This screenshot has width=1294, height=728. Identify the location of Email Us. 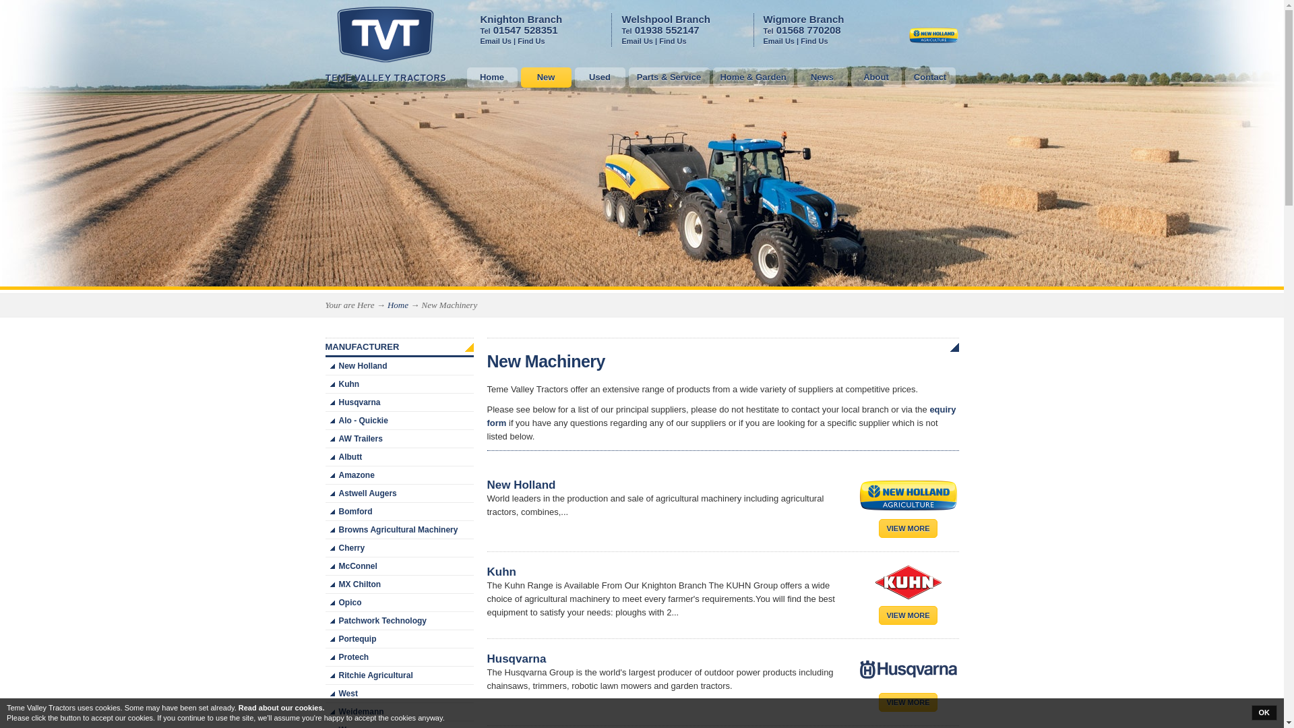
(778, 40).